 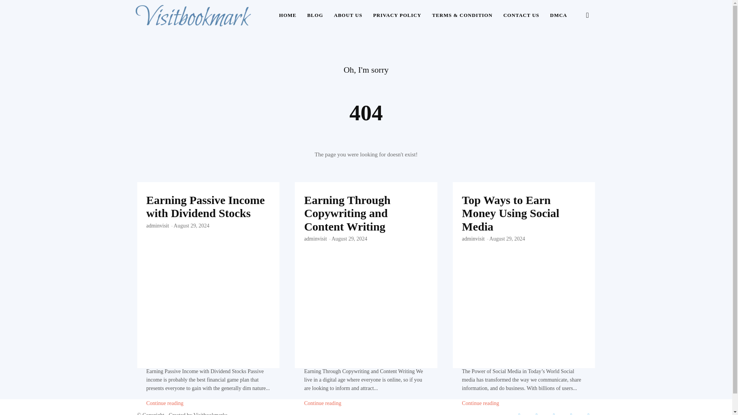 What do you see at coordinates (208, 224) in the screenshot?
I see `Earning Passive Income with Dividend Stocks` at bounding box center [208, 224].